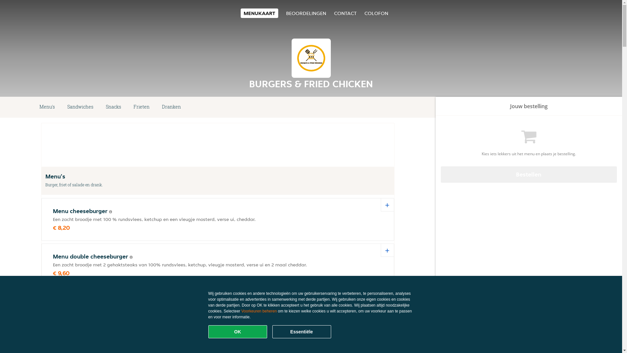 The width and height of the screenshot is (627, 353). What do you see at coordinates (142, 107) in the screenshot?
I see `Frieten` at bounding box center [142, 107].